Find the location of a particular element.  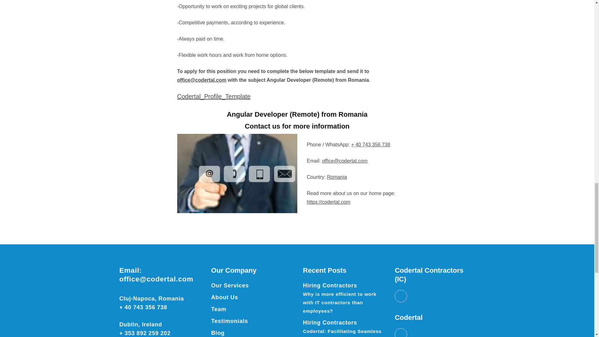

Careers is located at coordinates (223, 332).